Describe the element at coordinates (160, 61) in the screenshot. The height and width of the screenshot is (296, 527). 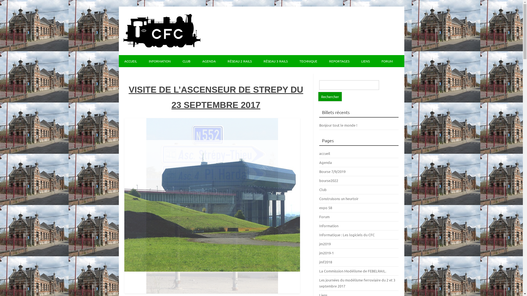
I see `INFORMATION` at that location.